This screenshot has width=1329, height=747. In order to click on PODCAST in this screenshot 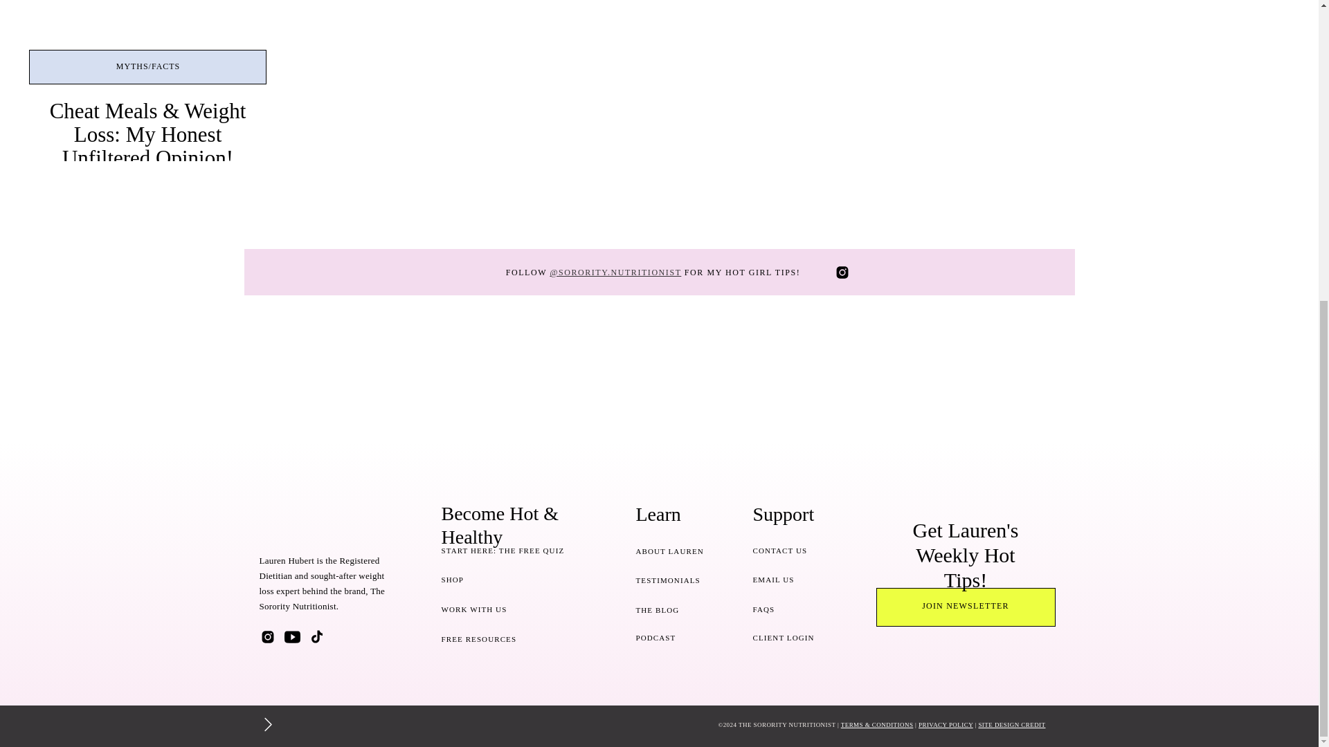, I will do `click(674, 638)`.